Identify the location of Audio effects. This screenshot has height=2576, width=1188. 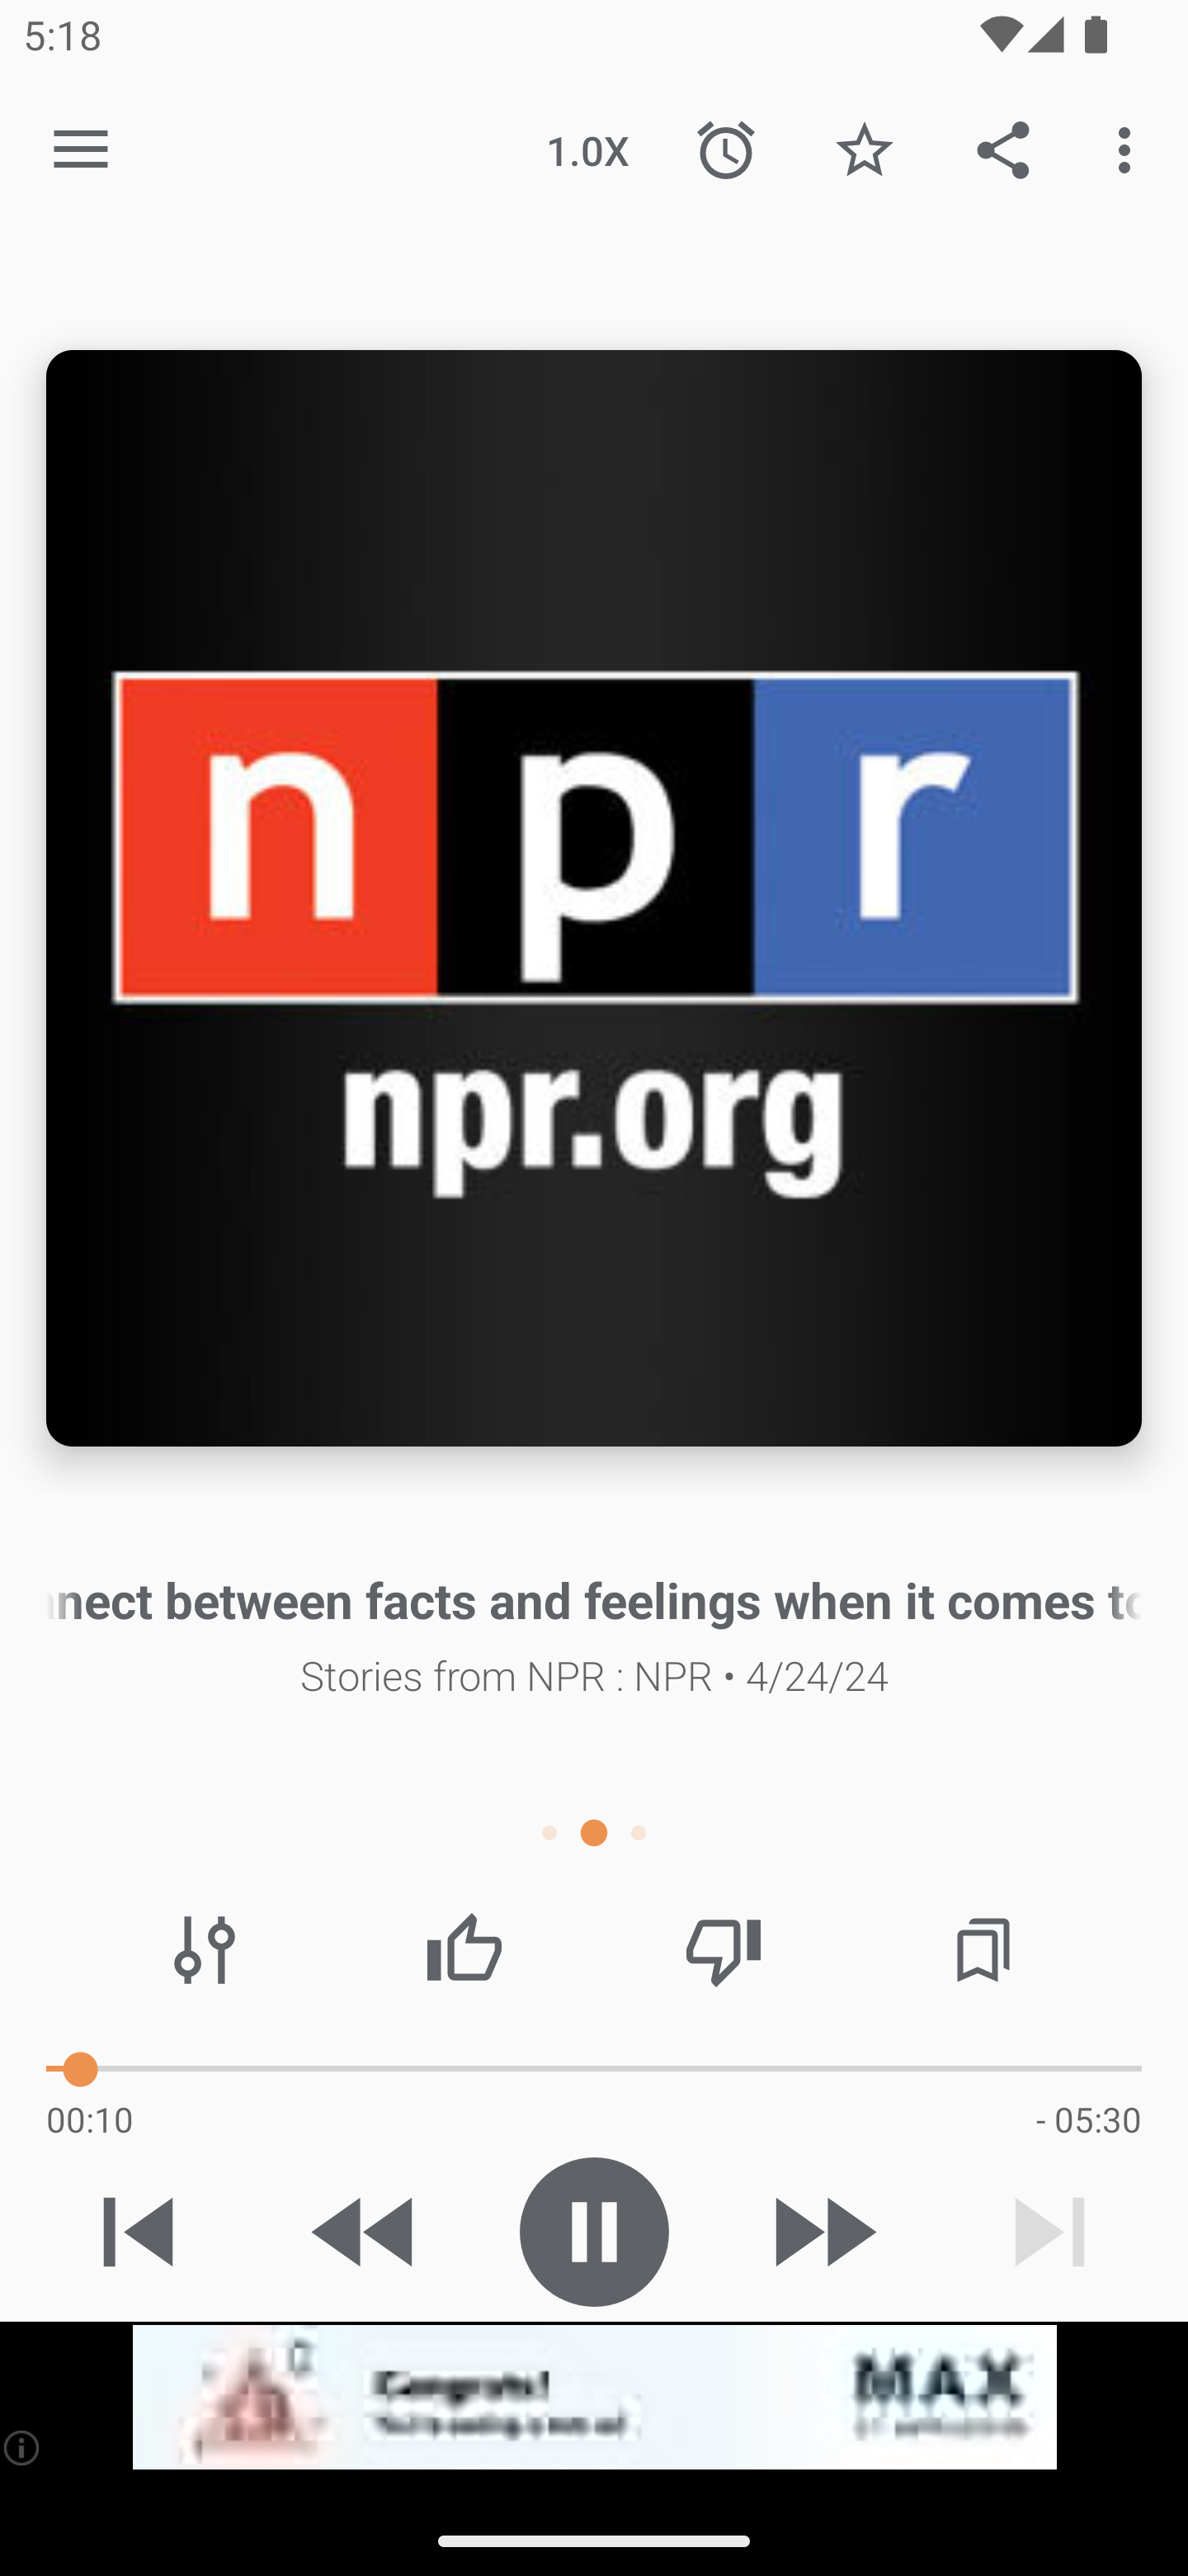
(205, 1950).